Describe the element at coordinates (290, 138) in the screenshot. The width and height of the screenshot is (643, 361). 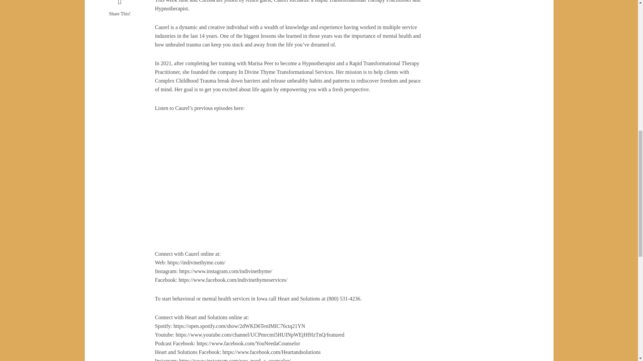
I see `Spotify Embed: Hypnotherapy, with guest Caurel Richards` at that location.